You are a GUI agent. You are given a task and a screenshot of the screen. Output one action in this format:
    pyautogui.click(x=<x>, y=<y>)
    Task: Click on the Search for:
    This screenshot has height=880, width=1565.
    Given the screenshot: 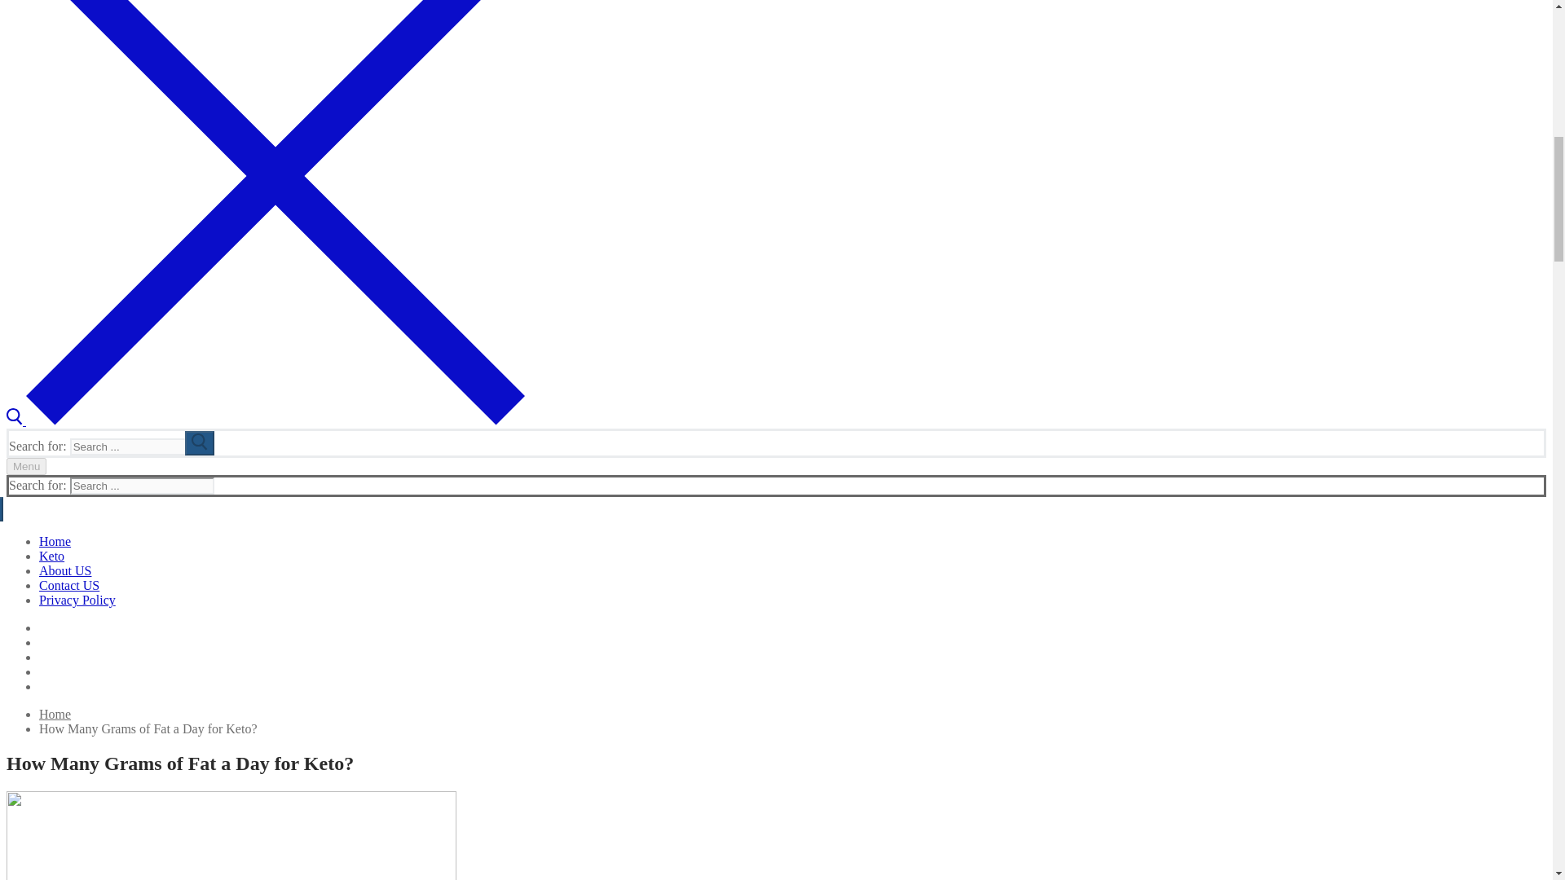 What is the action you would take?
    pyautogui.click(x=142, y=447)
    